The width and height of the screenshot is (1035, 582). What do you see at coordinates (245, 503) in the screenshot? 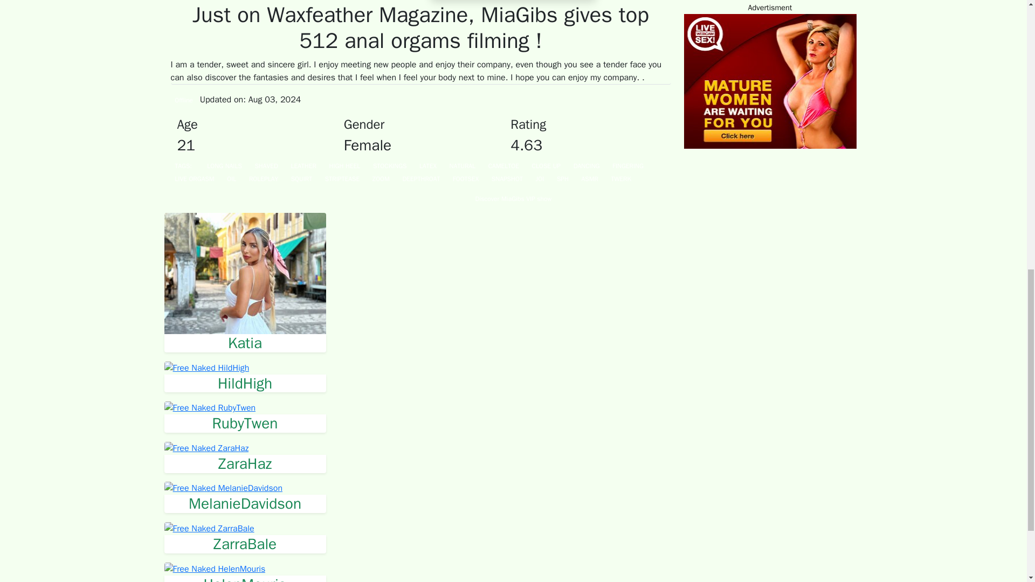
I see `MelanieDavidson` at bounding box center [245, 503].